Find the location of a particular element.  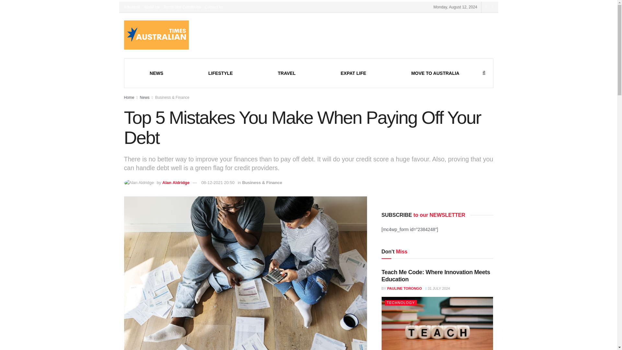

TRAVEL is located at coordinates (287, 73).